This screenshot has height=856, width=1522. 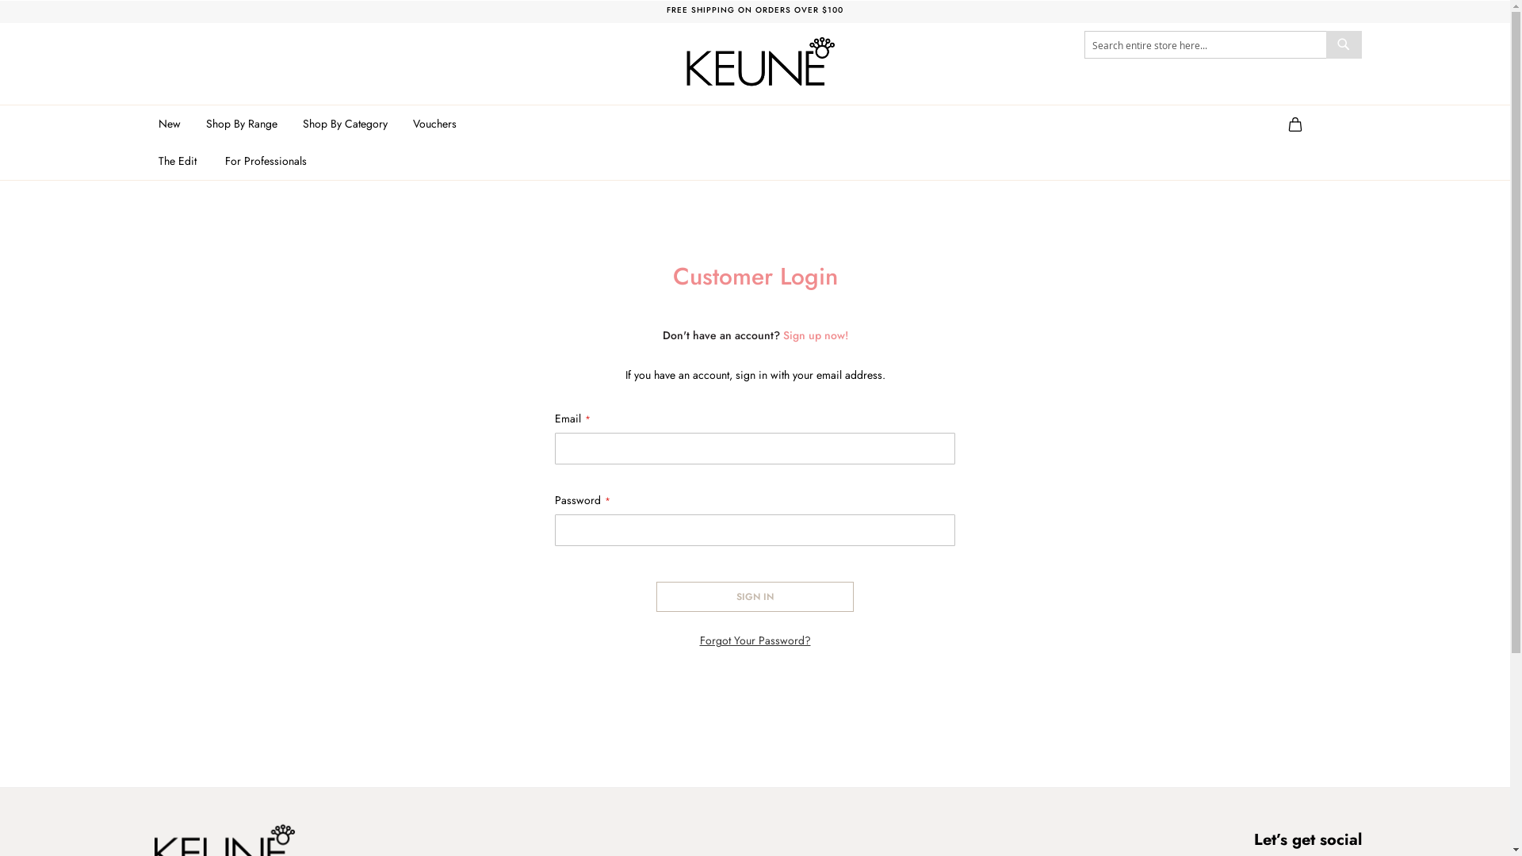 What do you see at coordinates (815, 335) in the screenshot?
I see `Sign up now!` at bounding box center [815, 335].